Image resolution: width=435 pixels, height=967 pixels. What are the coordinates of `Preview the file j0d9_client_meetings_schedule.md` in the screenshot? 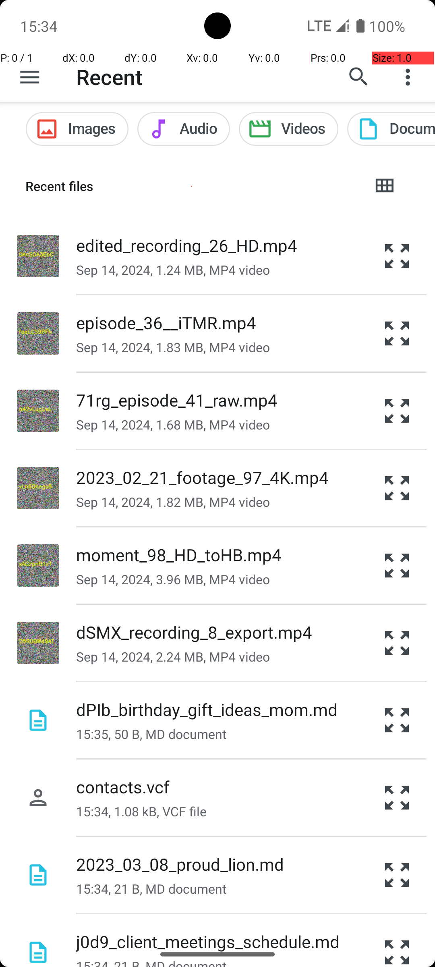 It's located at (397, 940).